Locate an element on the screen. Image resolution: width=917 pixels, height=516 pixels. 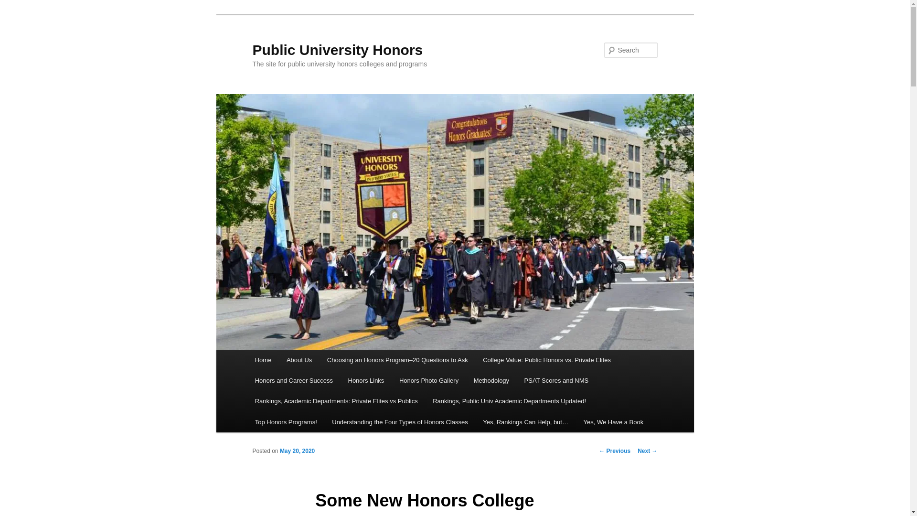
About Us is located at coordinates (299, 360).